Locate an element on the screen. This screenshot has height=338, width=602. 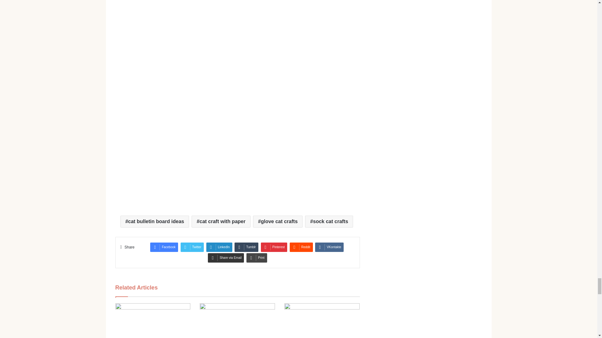
Twitter is located at coordinates (192, 247).